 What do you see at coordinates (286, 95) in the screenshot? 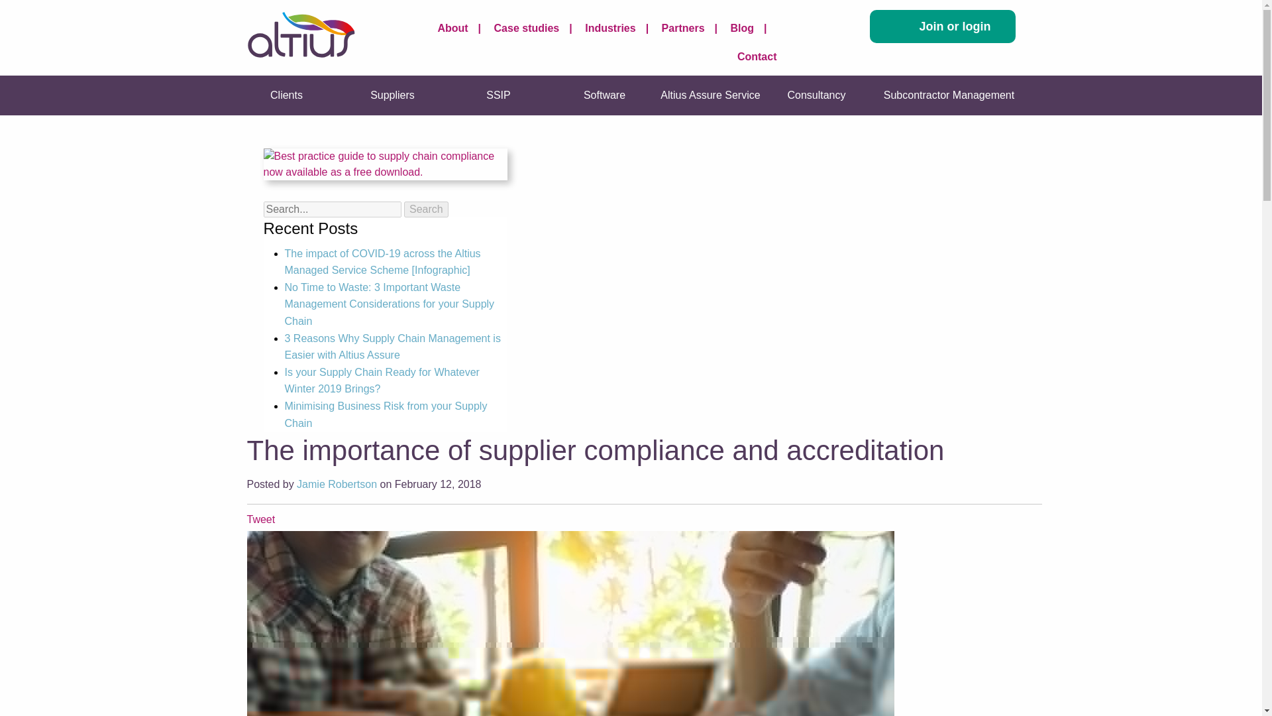
I see `Clients` at bounding box center [286, 95].